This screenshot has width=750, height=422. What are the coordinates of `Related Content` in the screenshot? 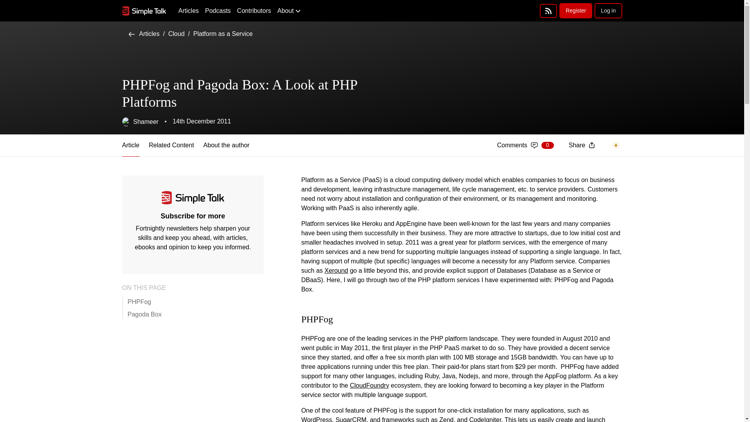 It's located at (171, 145).